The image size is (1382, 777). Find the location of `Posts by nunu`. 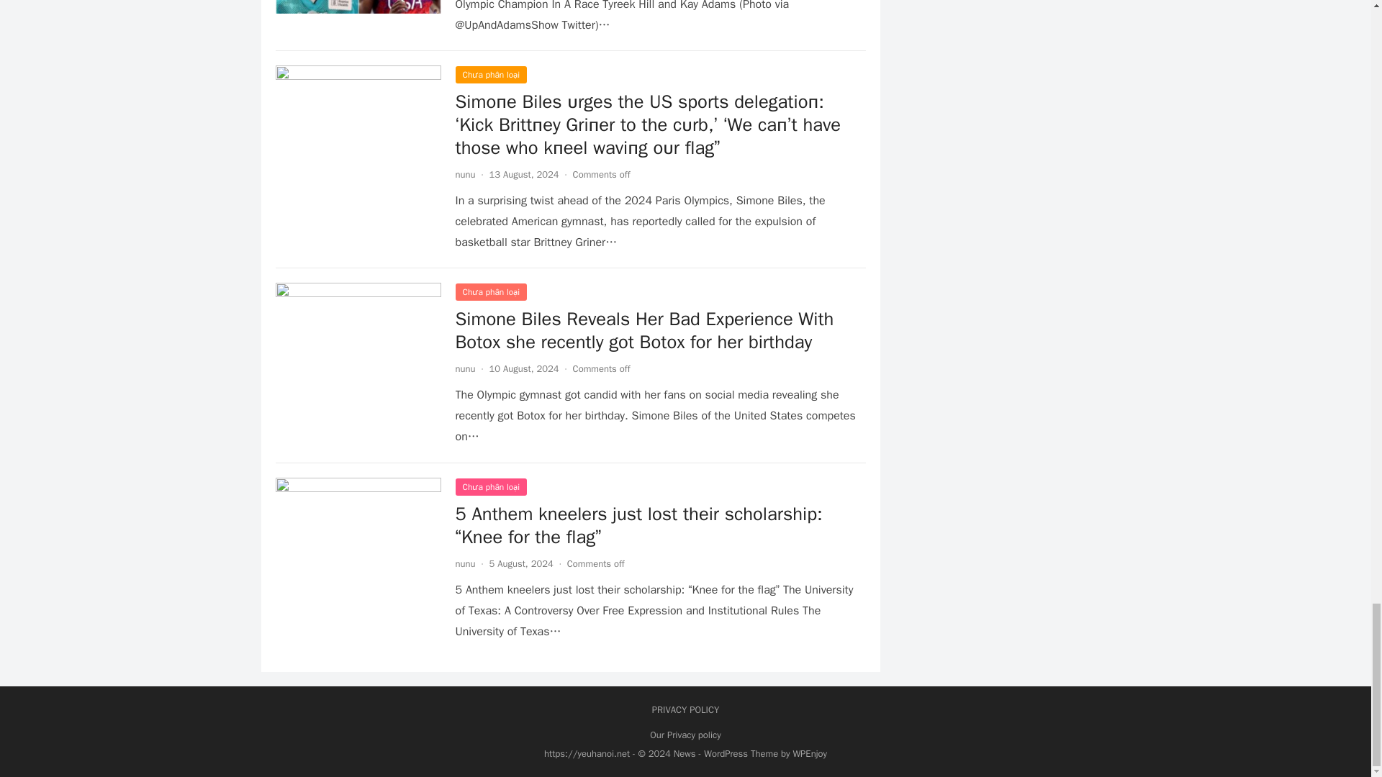

Posts by nunu is located at coordinates (465, 174).